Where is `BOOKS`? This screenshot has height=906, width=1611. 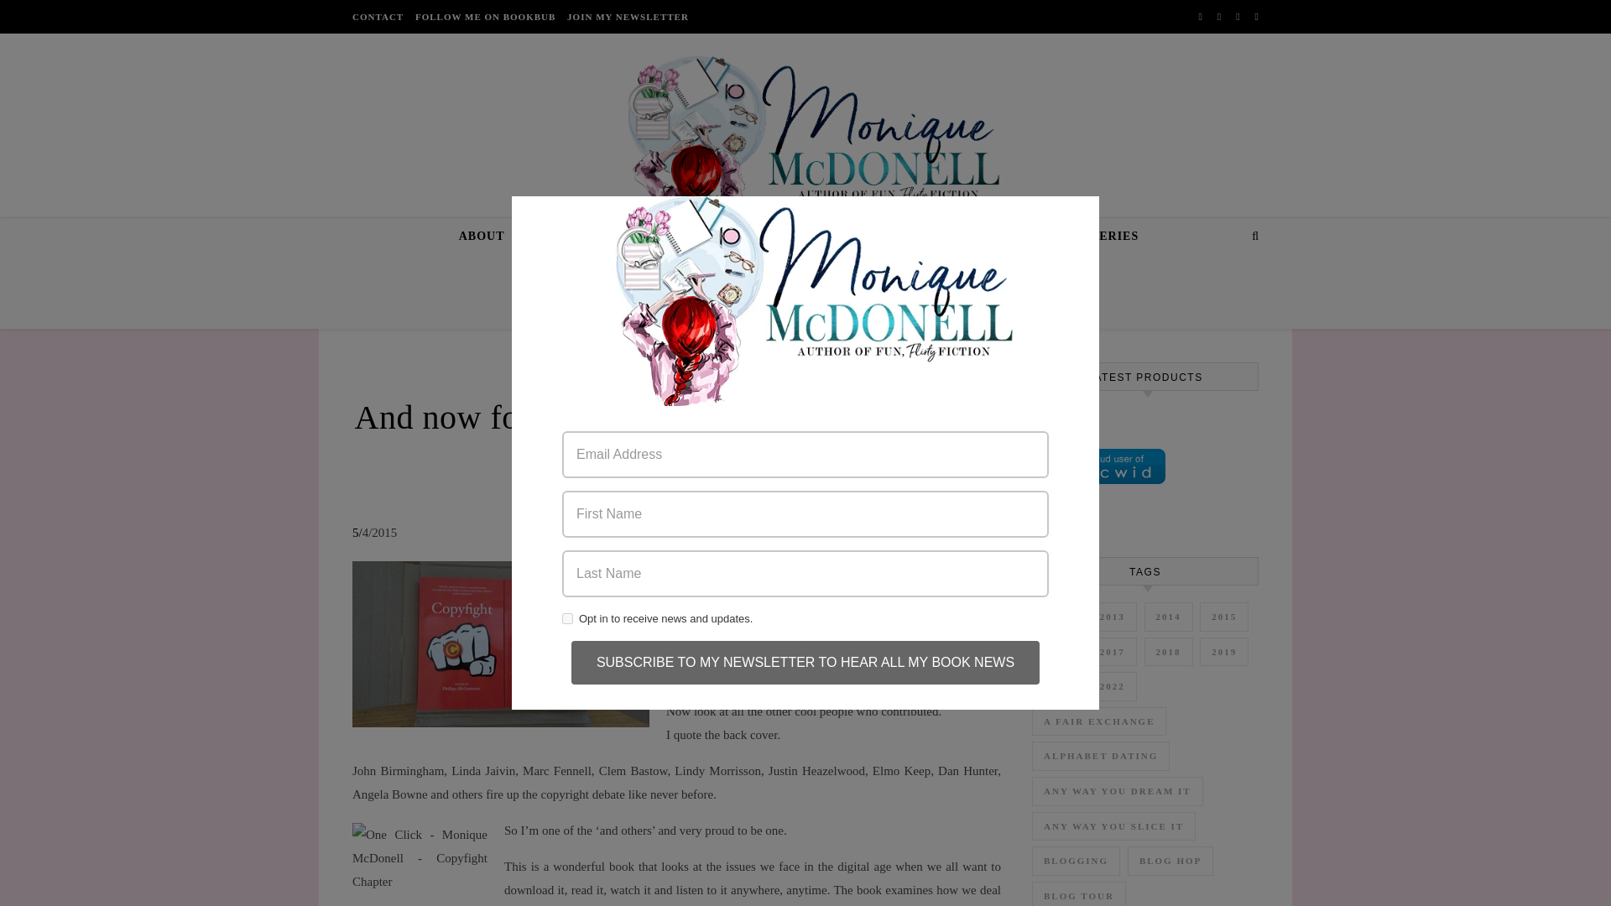
BOOKS is located at coordinates (626, 237).